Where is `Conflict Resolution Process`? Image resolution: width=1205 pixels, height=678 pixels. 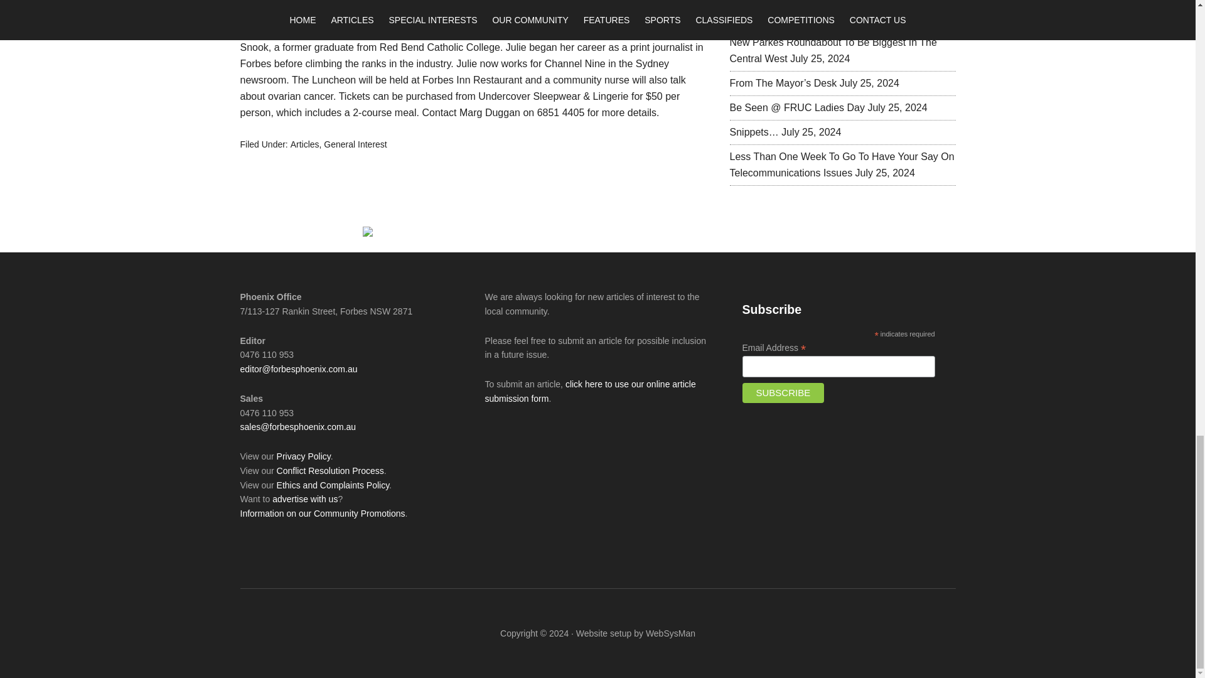
Conflict Resolution Process is located at coordinates (330, 471).